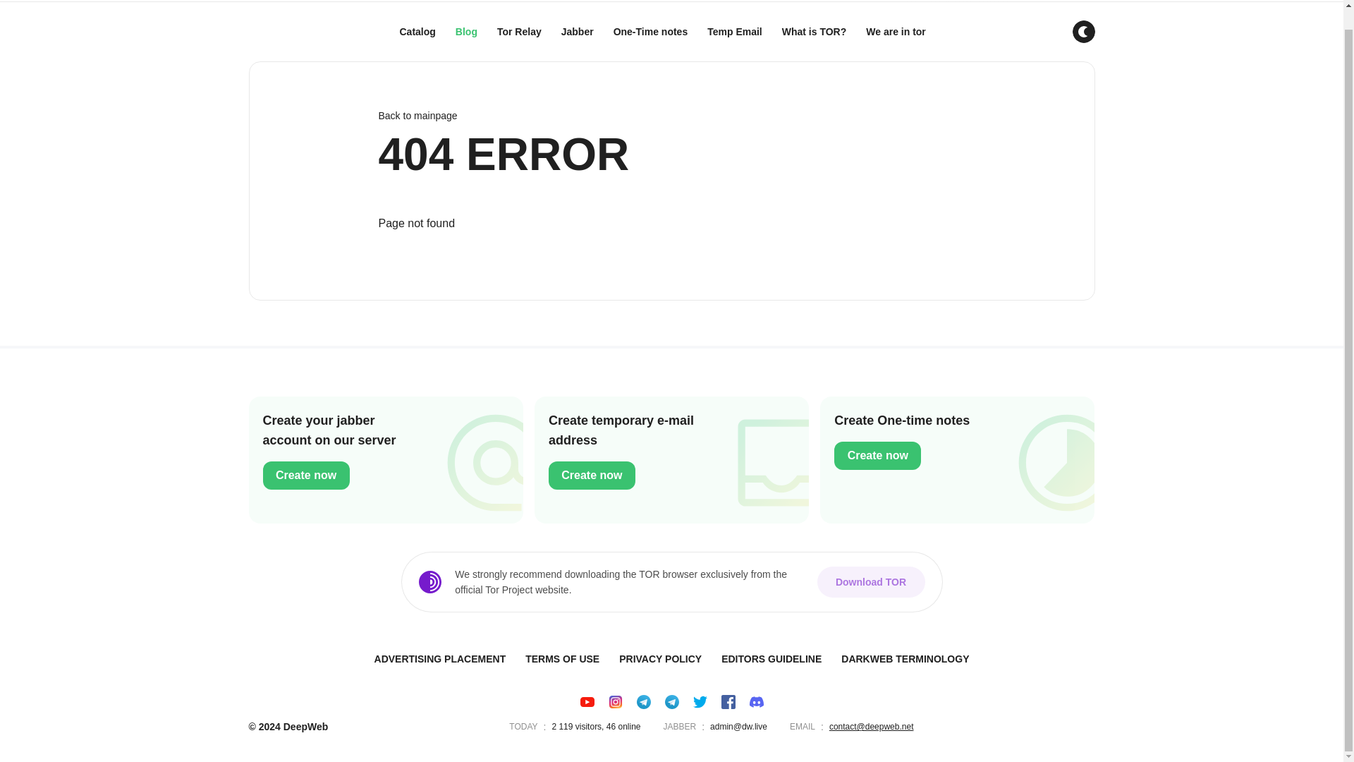 This screenshot has width=1354, height=762. I want to click on PocketDarkBot, so click(643, 701).